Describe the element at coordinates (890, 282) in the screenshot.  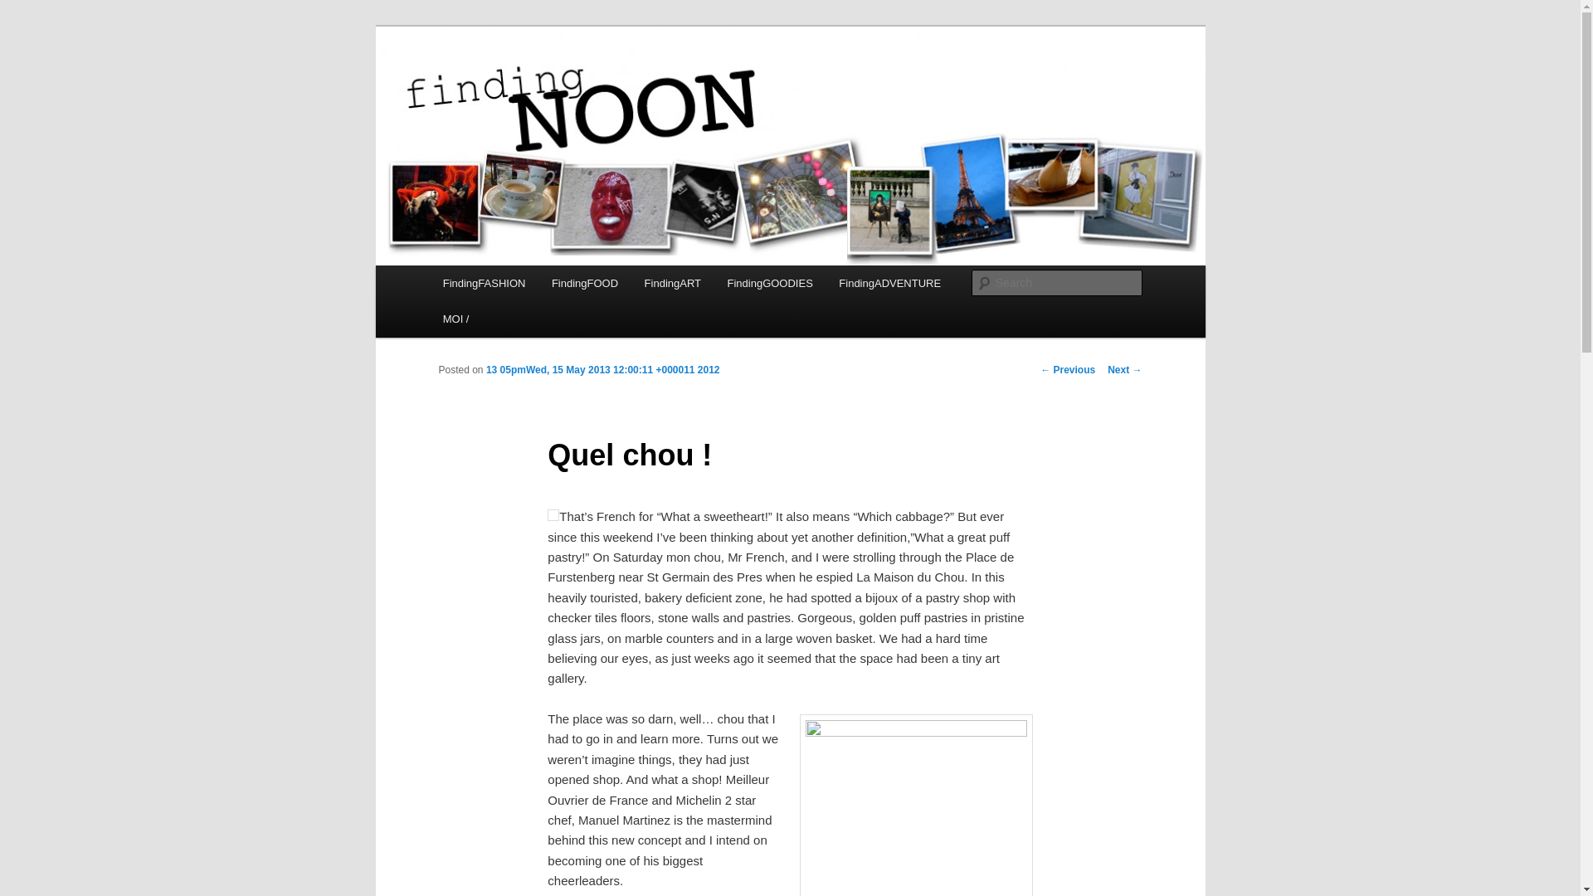
I see `FindingADVENTURE` at that location.